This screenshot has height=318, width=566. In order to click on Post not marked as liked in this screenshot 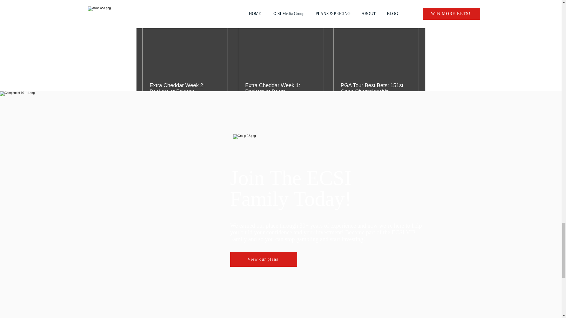, I will do `click(360, 109)`.